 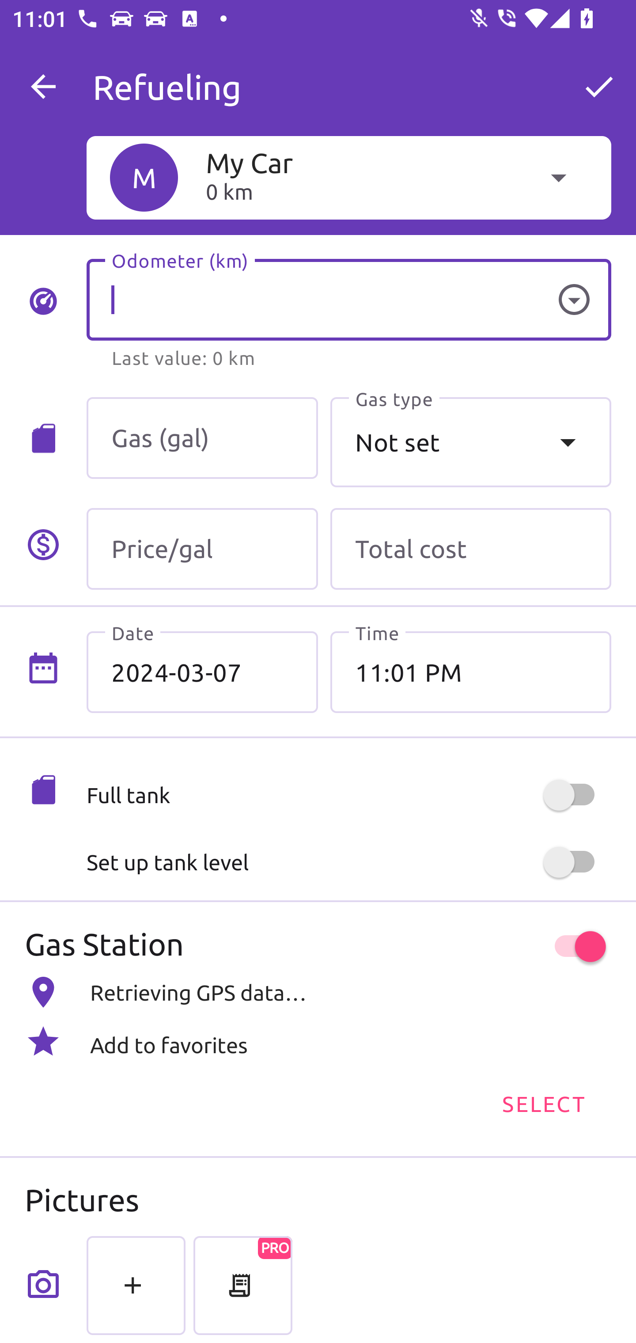 What do you see at coordinates (543, 1103) in the screenshot?
I see `SELECT` at bounding box center [543, 1103].